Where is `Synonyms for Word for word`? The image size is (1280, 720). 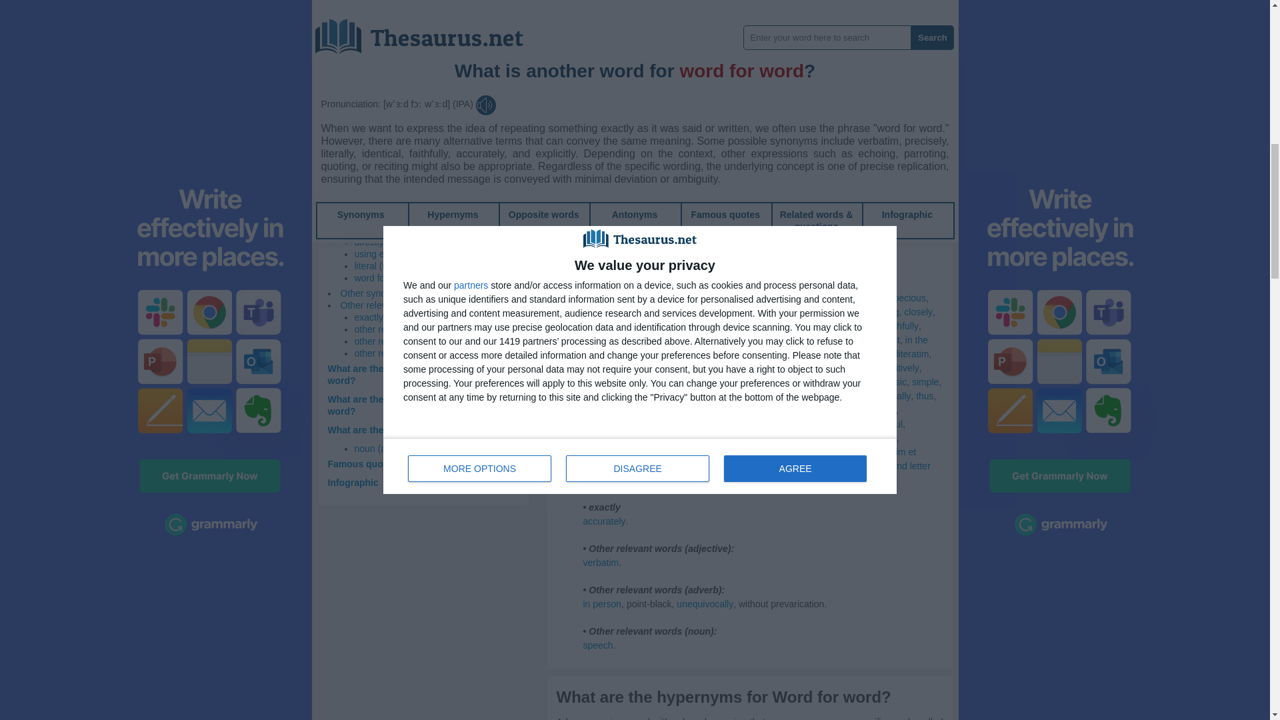
Synonyms for Word for word is located at coordinates (593, 140).